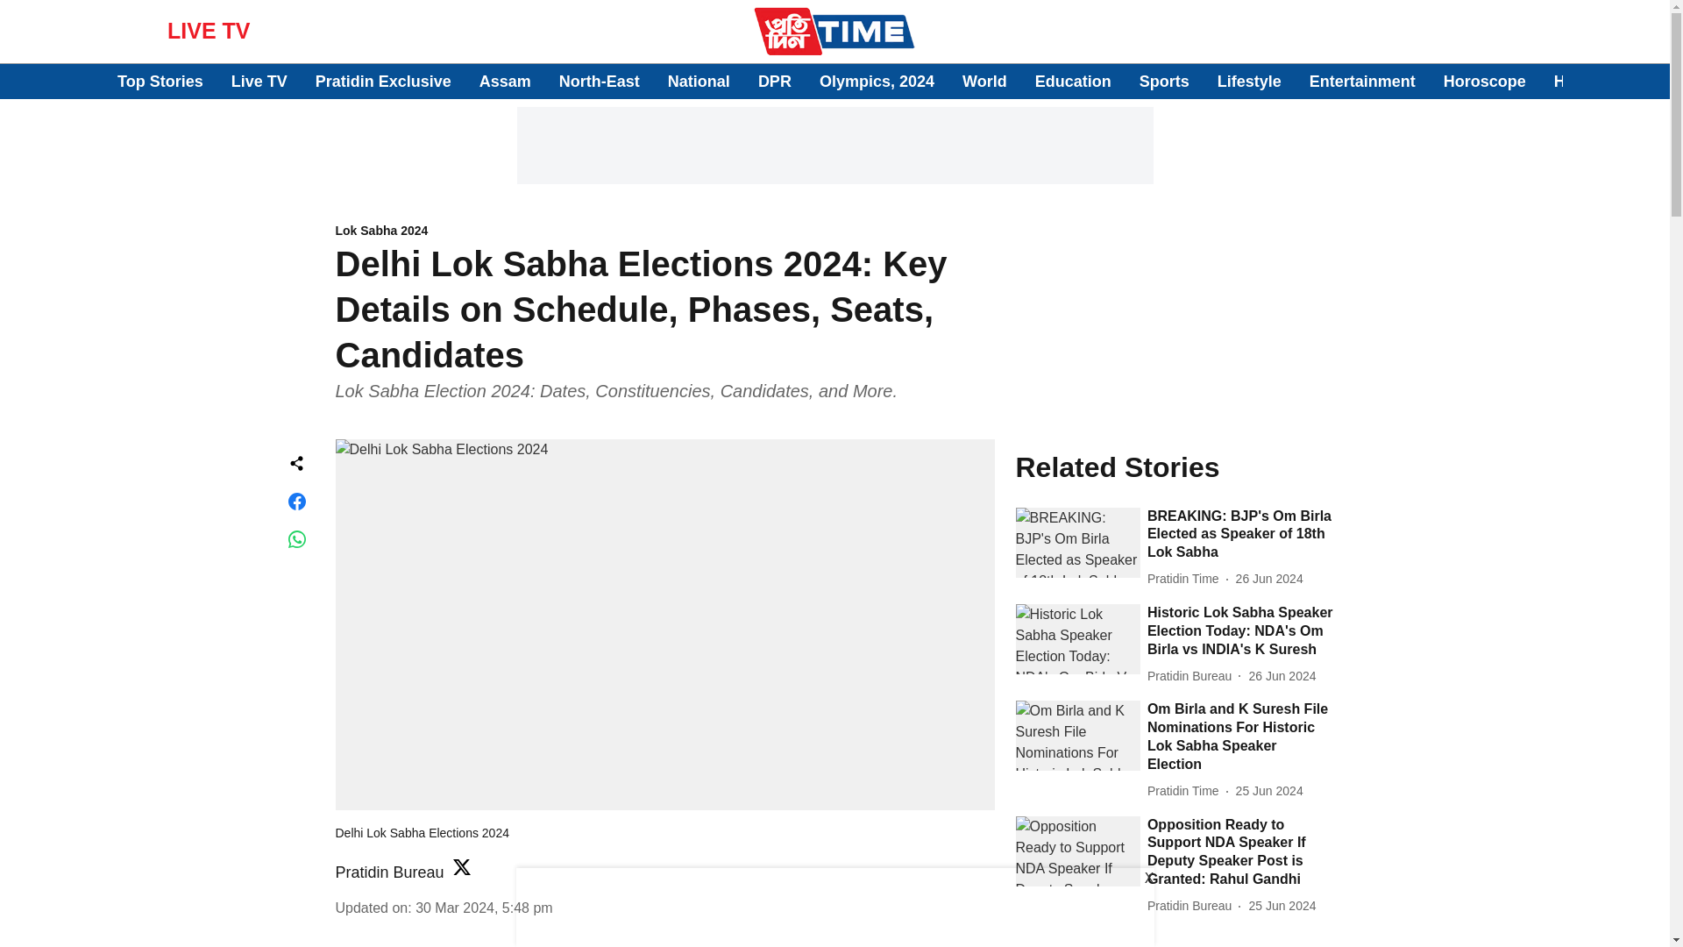 The image size is (1683, 947). Describe the element at coordinates (1578, 81) in the screenshot. I see `Health` at that location.